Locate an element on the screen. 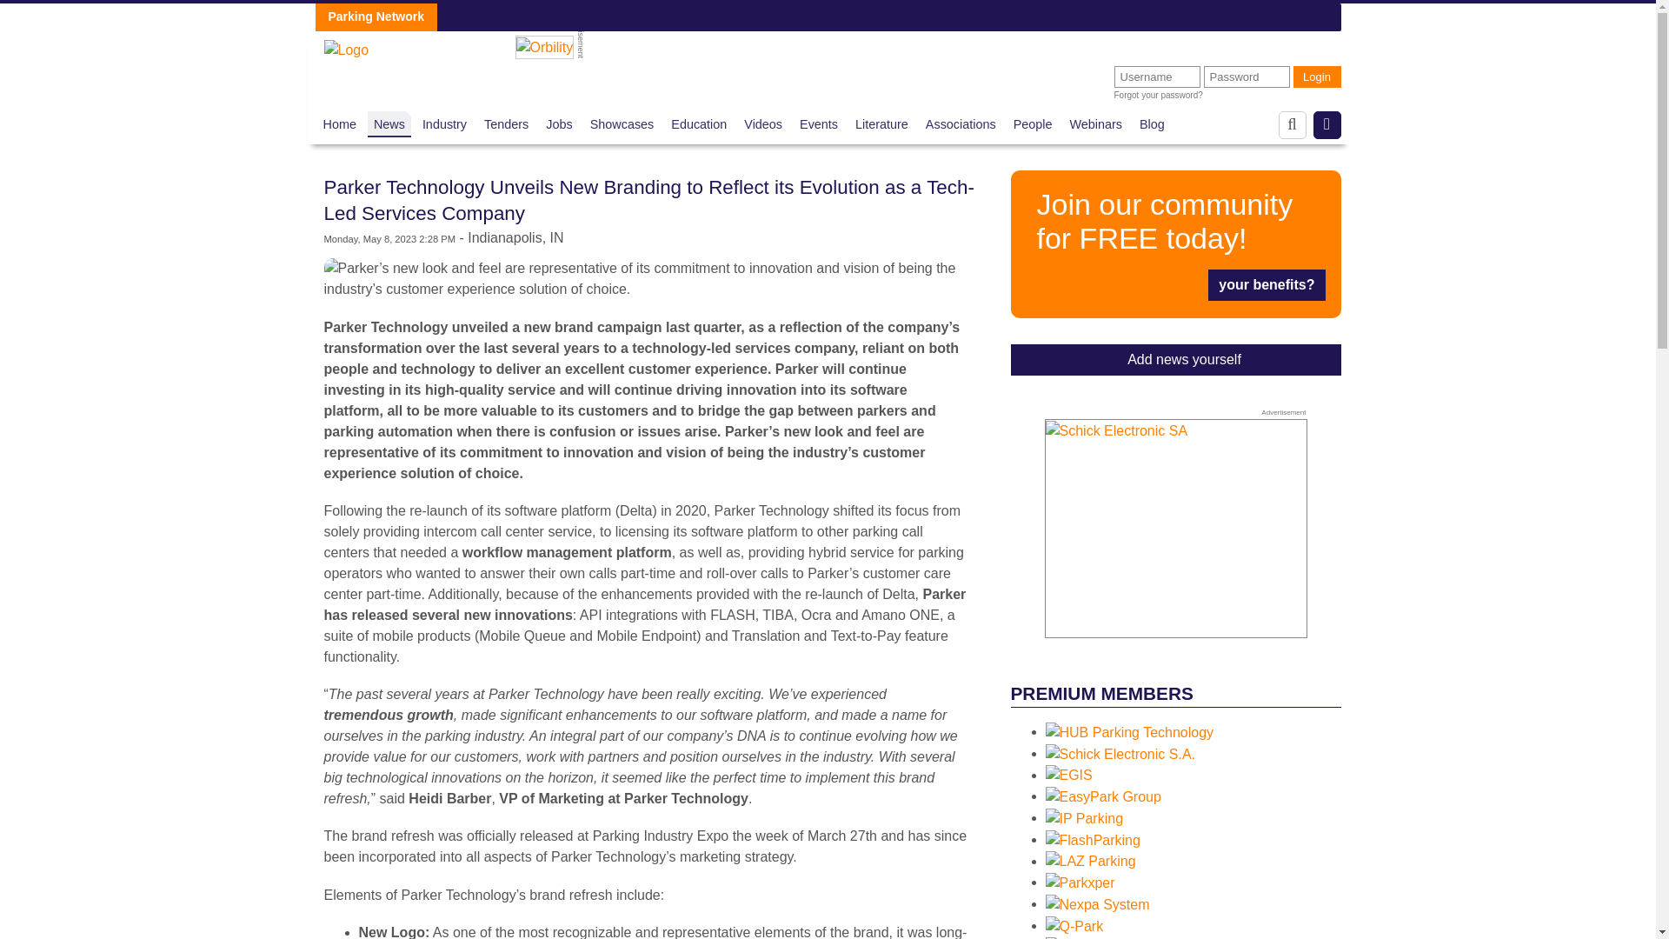 Image resolution: width=1669 pixels, height=939 pixels. People is located at coordinates (1033, 123).